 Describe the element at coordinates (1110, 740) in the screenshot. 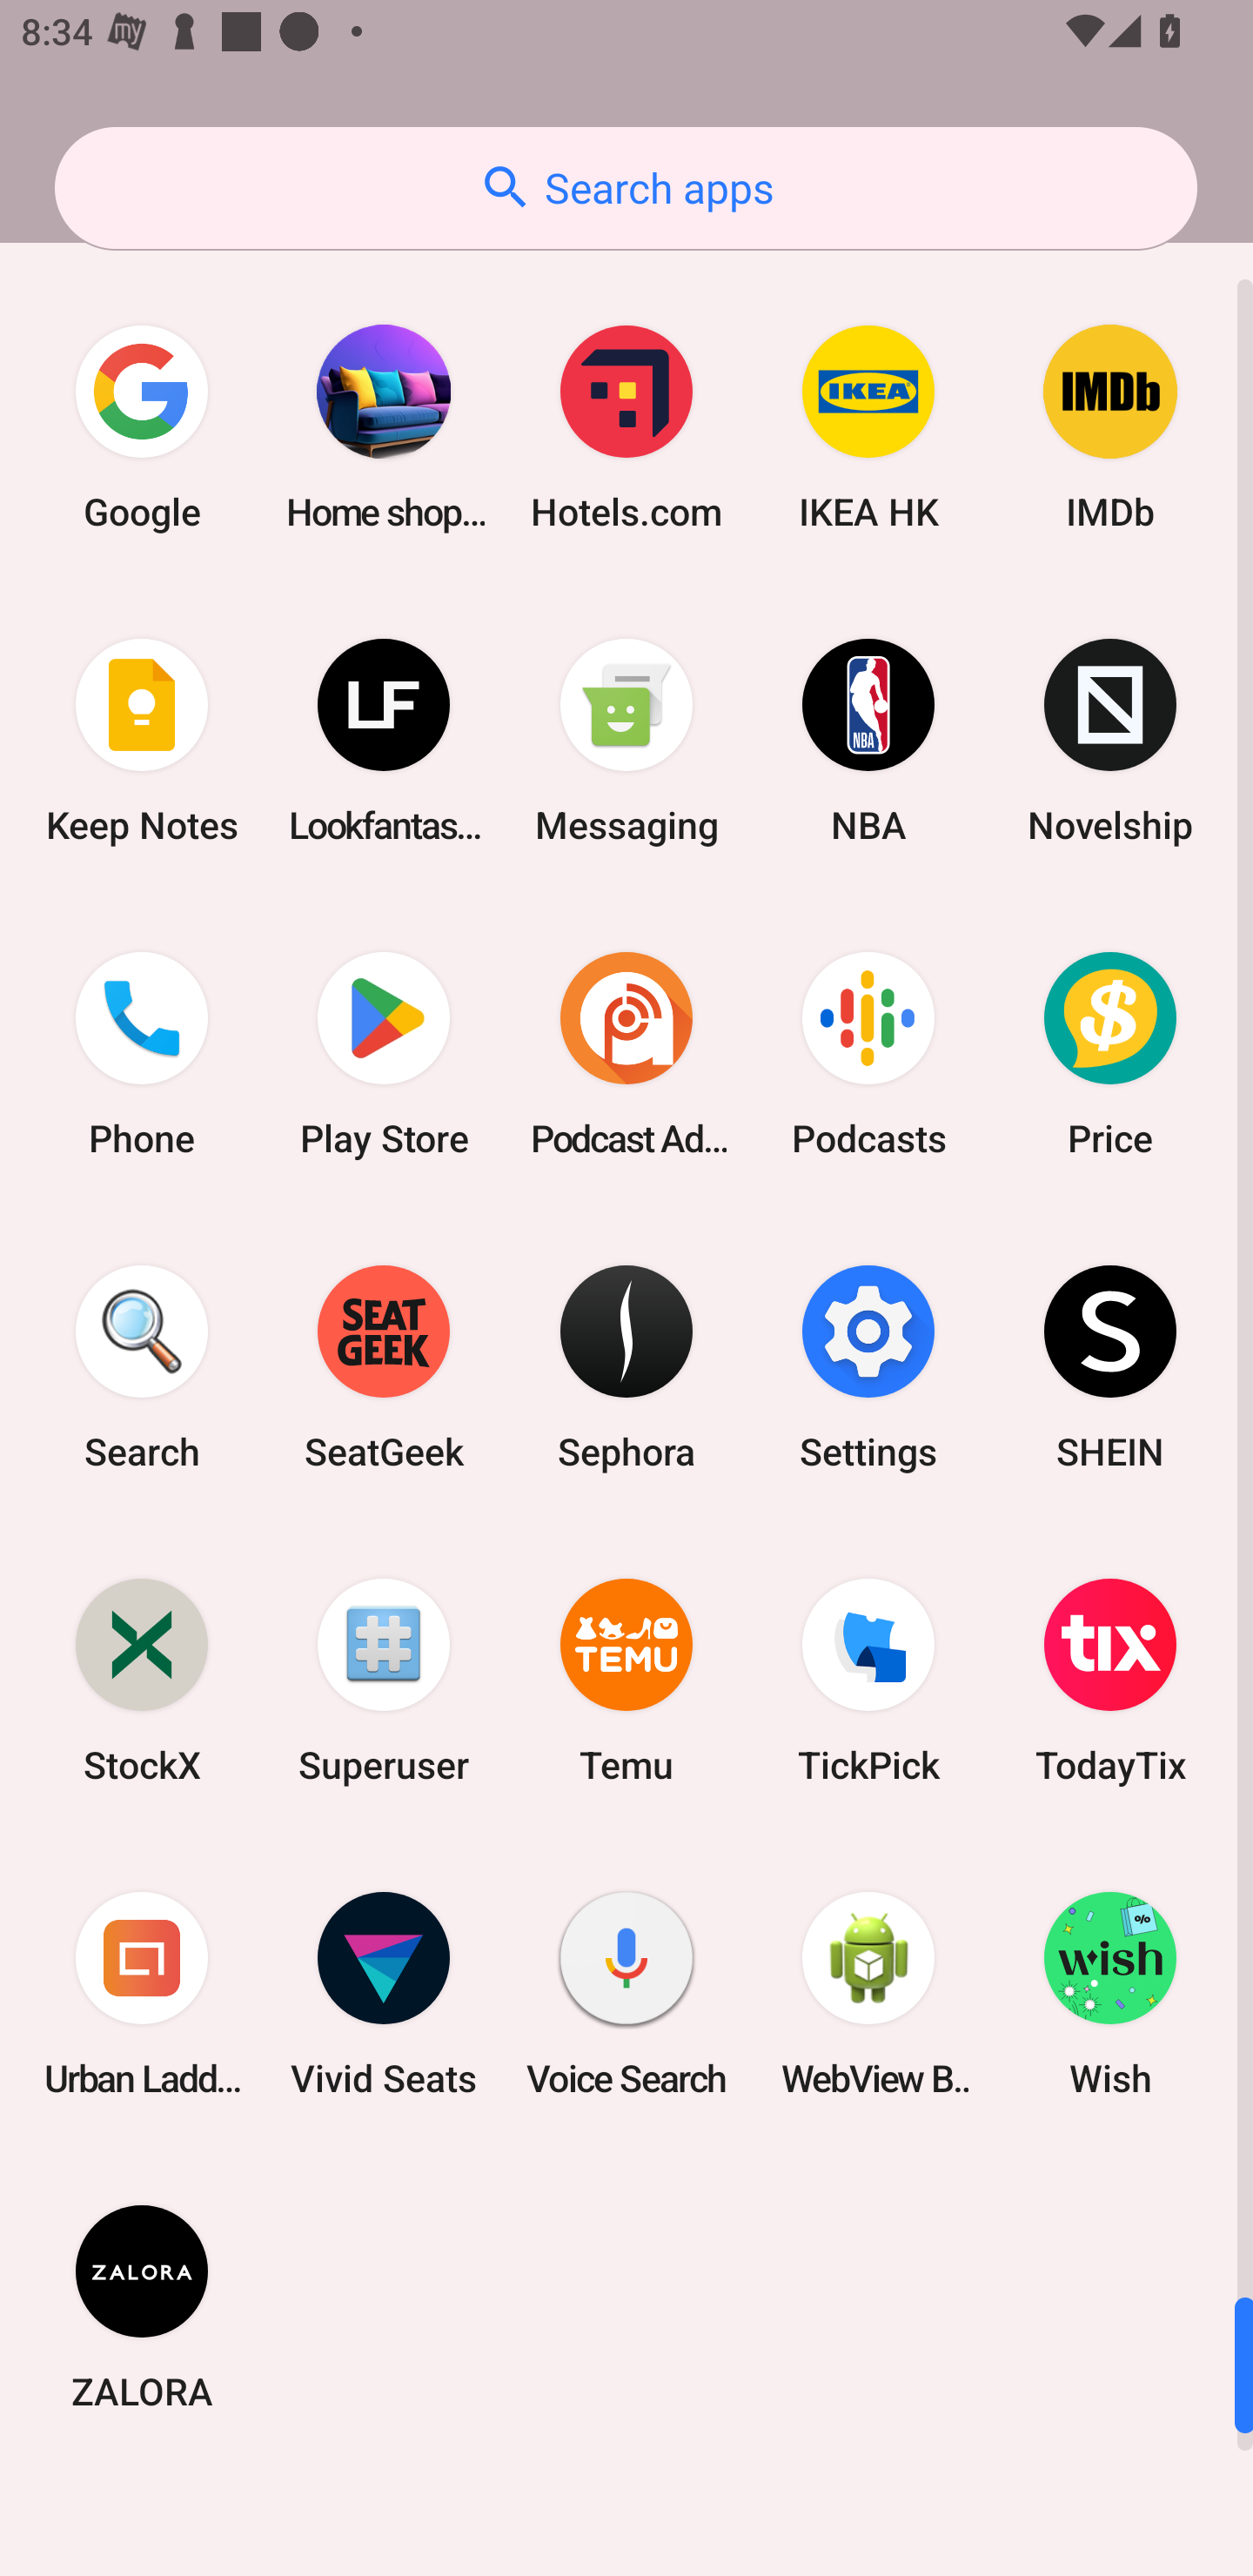

I see `Novelship` at that location.